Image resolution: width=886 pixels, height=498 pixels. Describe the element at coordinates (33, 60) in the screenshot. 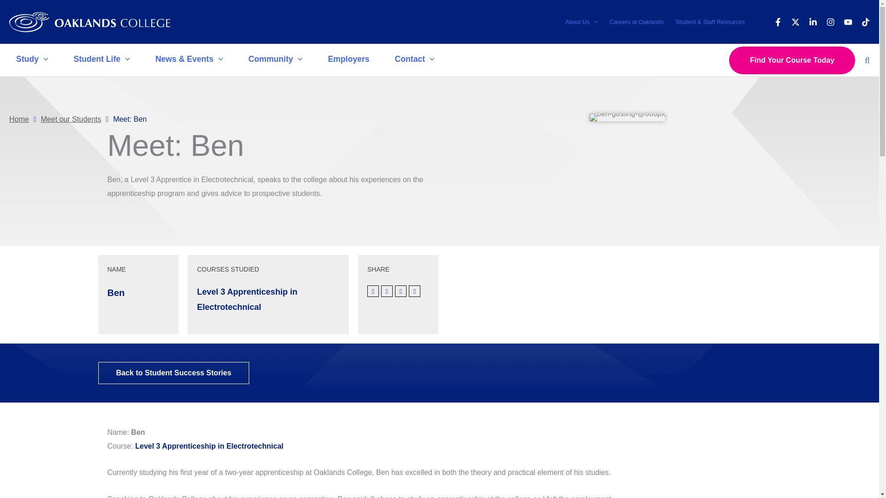

I see `Study` at that location.